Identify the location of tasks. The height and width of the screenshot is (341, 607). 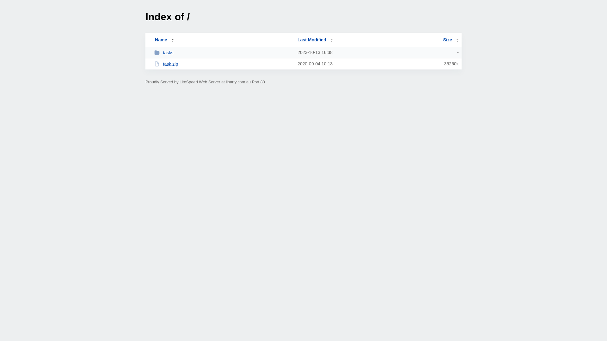
(223, 52).